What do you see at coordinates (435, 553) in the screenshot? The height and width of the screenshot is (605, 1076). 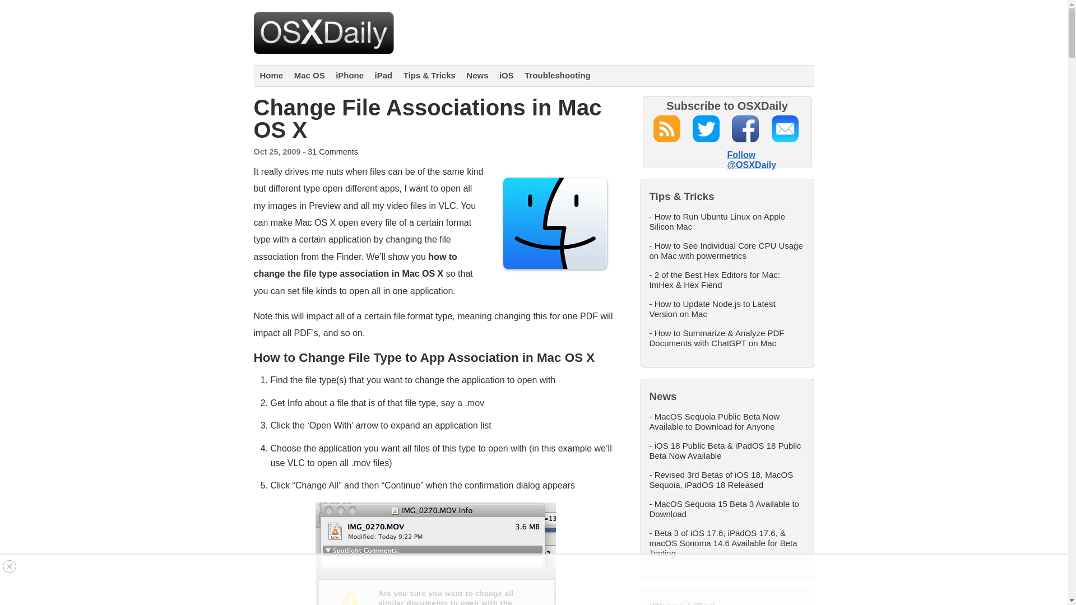 I see `change mac file association` at bounding box center [435, 553].